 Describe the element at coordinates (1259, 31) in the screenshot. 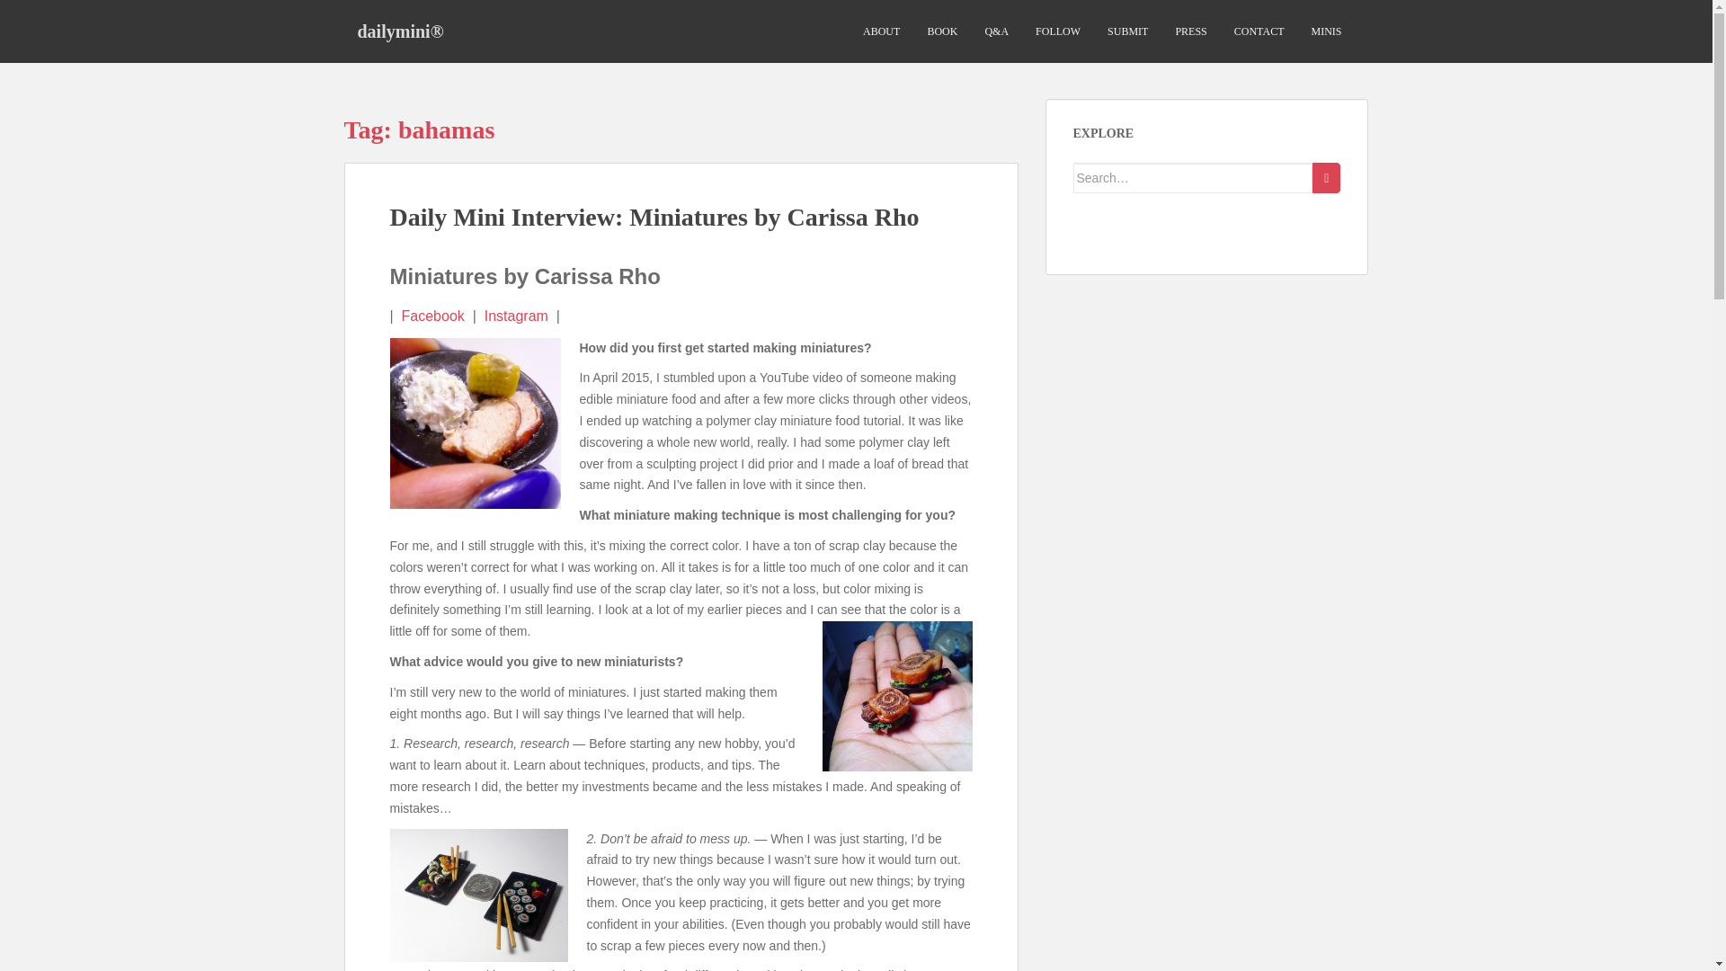

I see `CONTACT` at that location.